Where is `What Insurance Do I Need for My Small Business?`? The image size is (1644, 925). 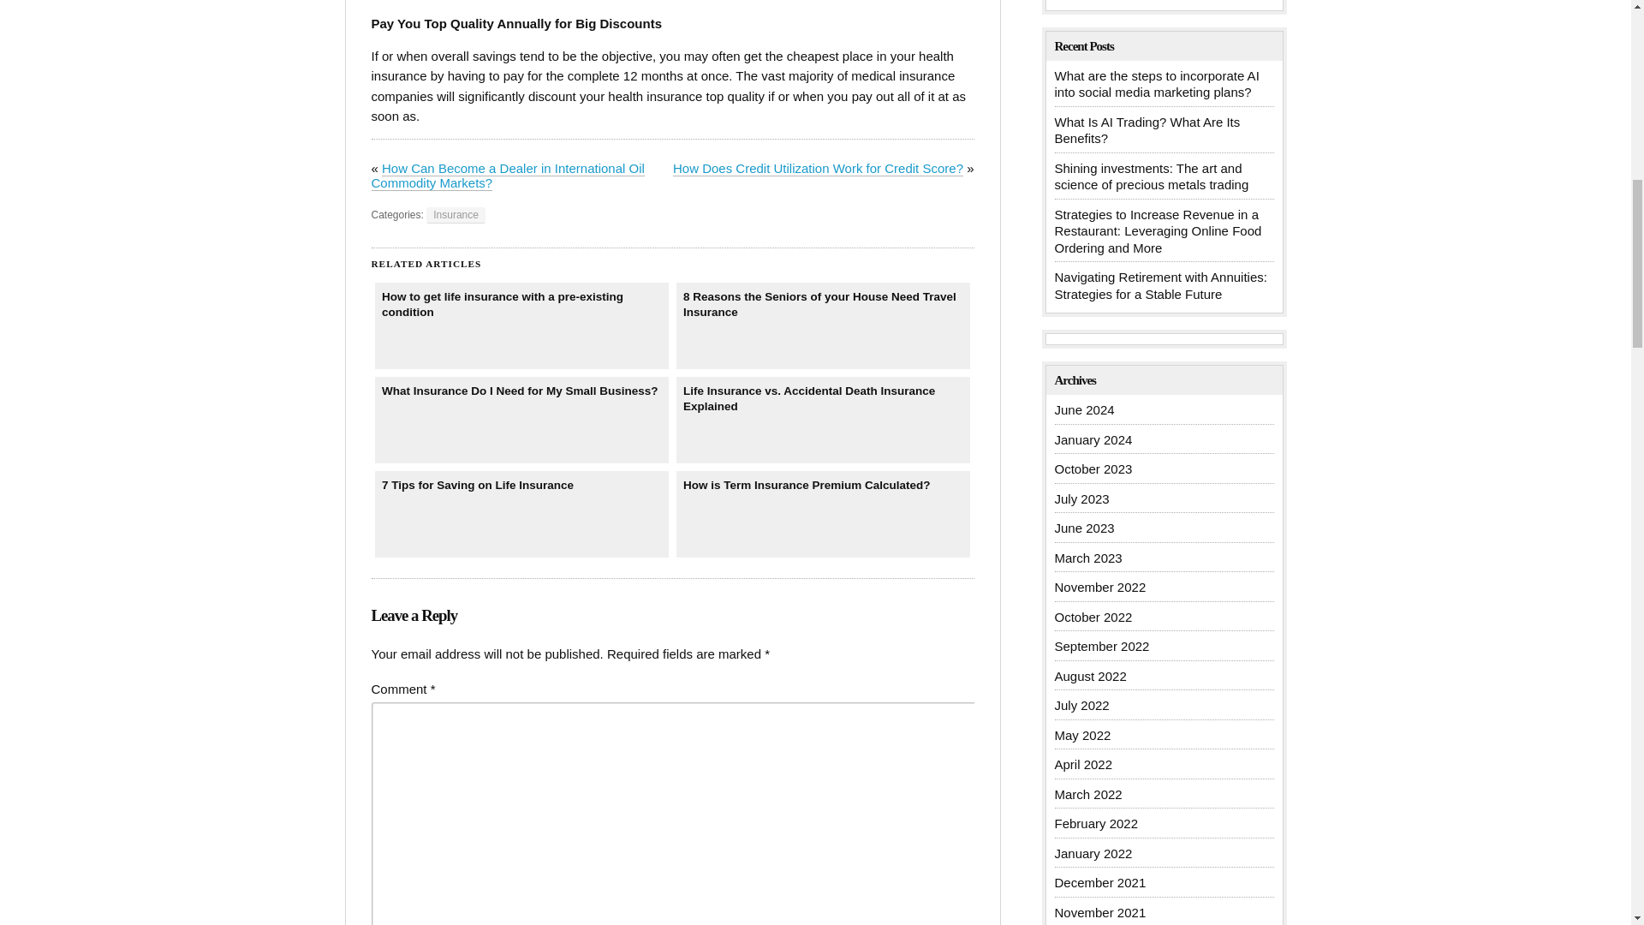
What Insurance Do I Need for My Small Business? is located at coordinates (521, 420).